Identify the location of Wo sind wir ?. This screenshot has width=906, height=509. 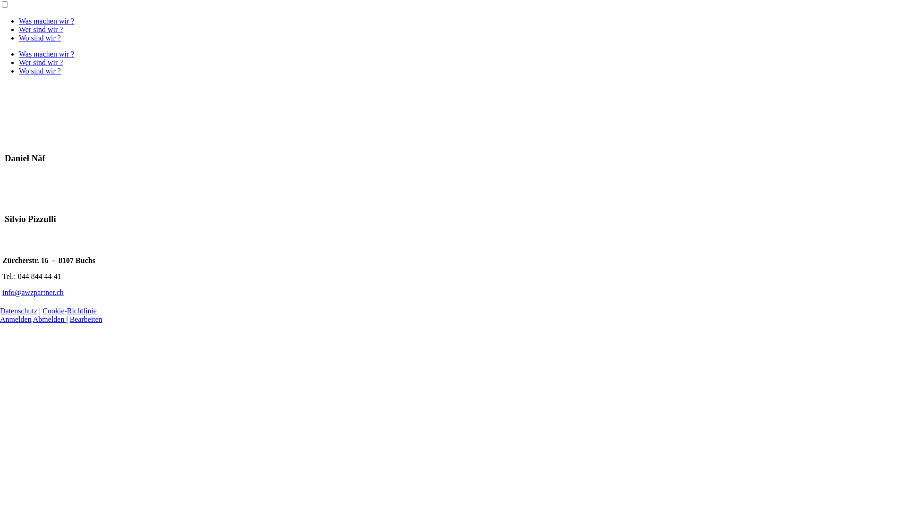
(40, 38).